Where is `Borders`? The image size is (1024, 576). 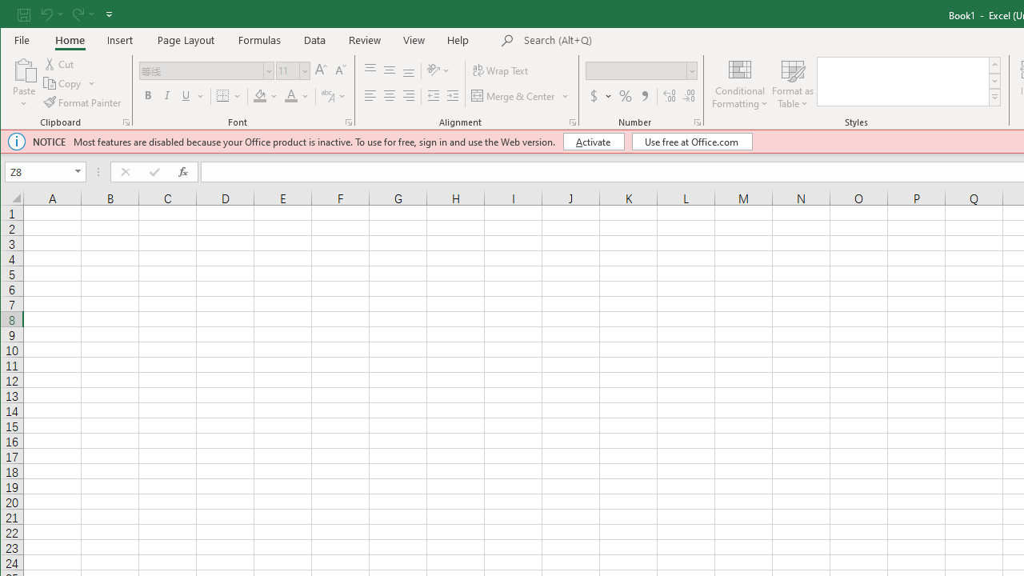 Borders is located at coordinates (229, 96).